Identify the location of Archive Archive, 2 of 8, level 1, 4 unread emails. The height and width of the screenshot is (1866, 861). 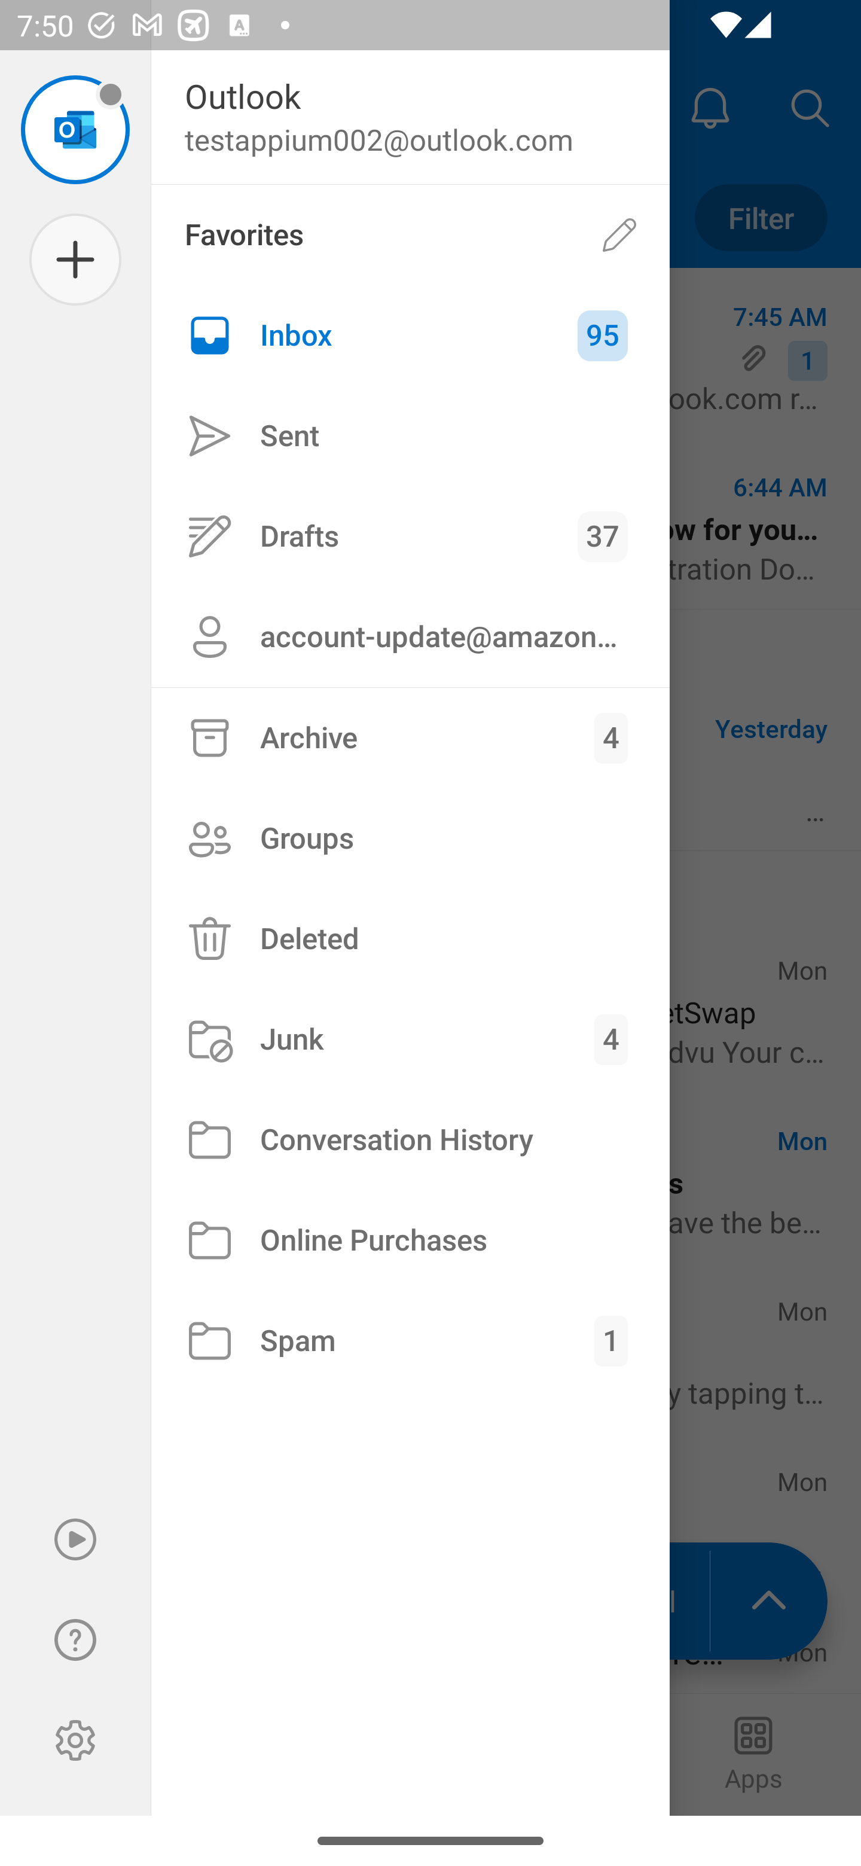
(410, 738).